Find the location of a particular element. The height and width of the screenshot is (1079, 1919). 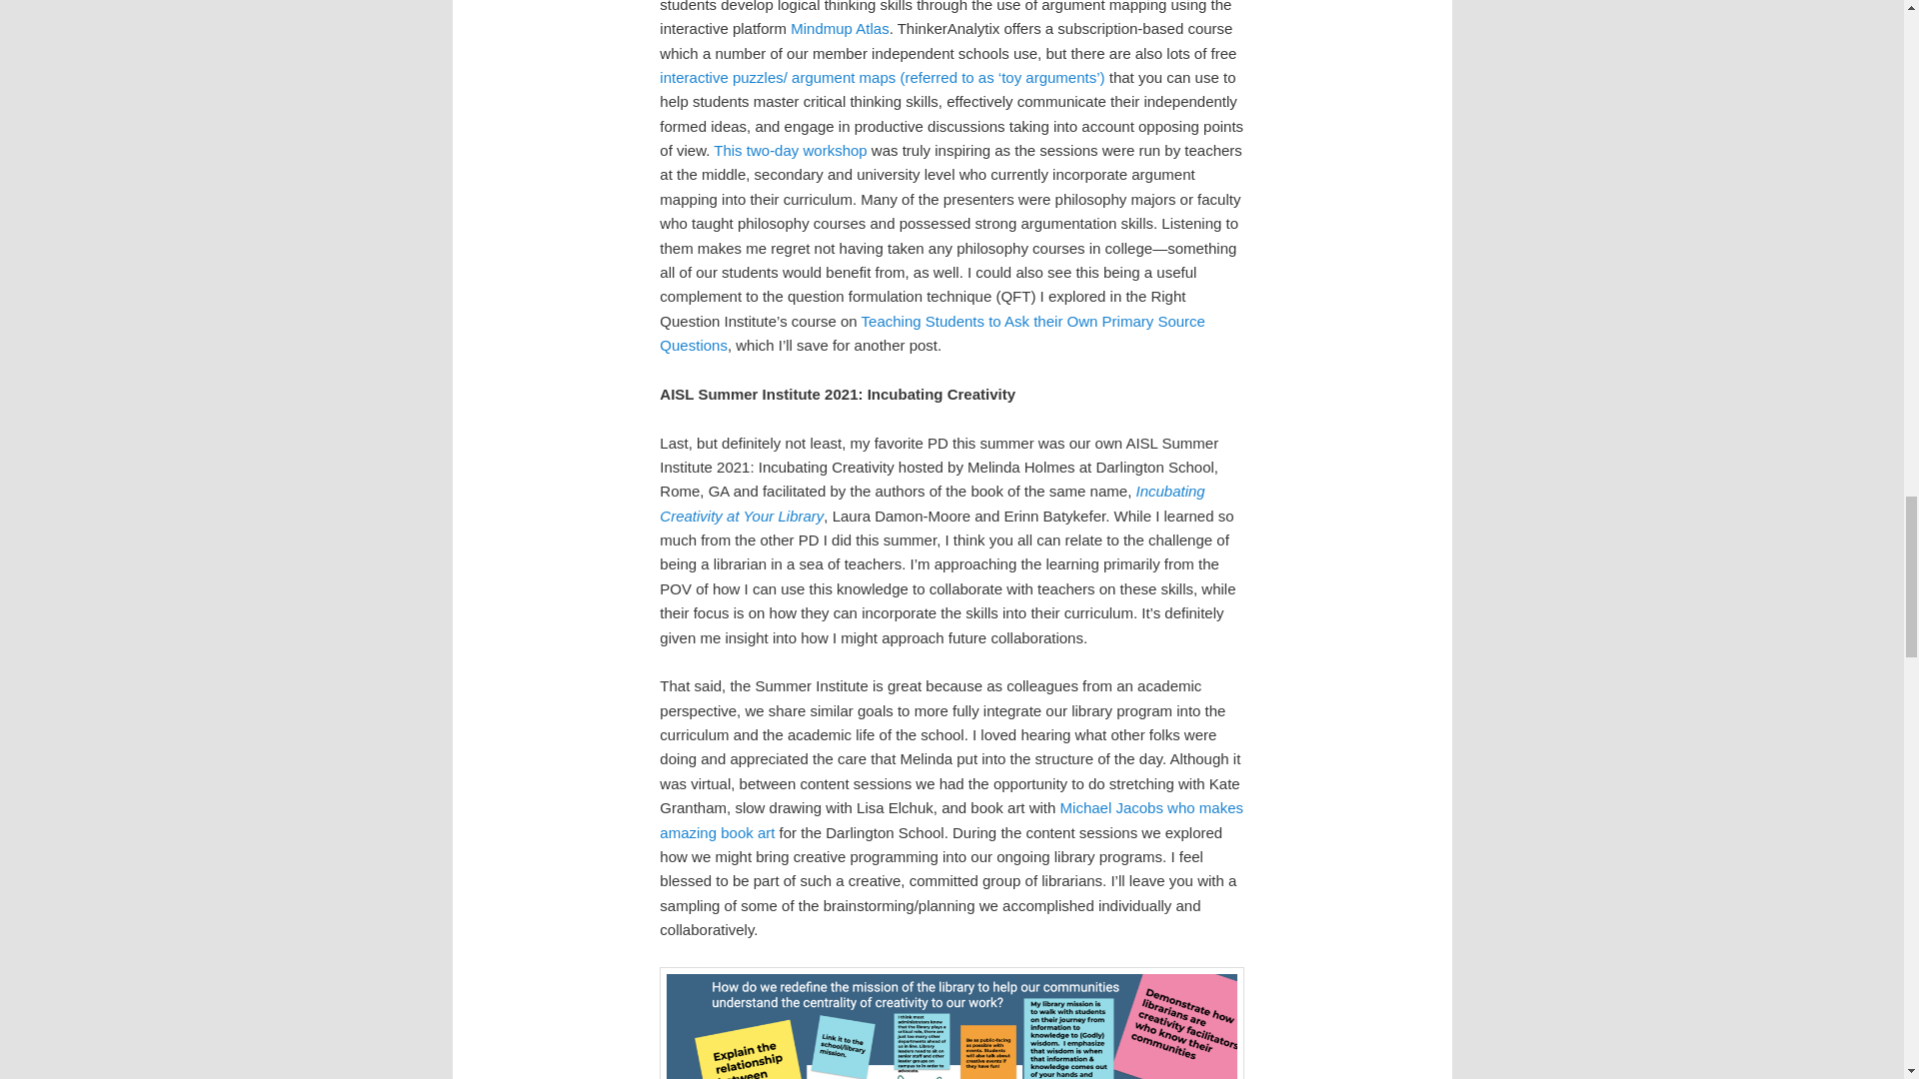

Michael Jacobs who makes amazing book art is located at coordinates (952, 819).